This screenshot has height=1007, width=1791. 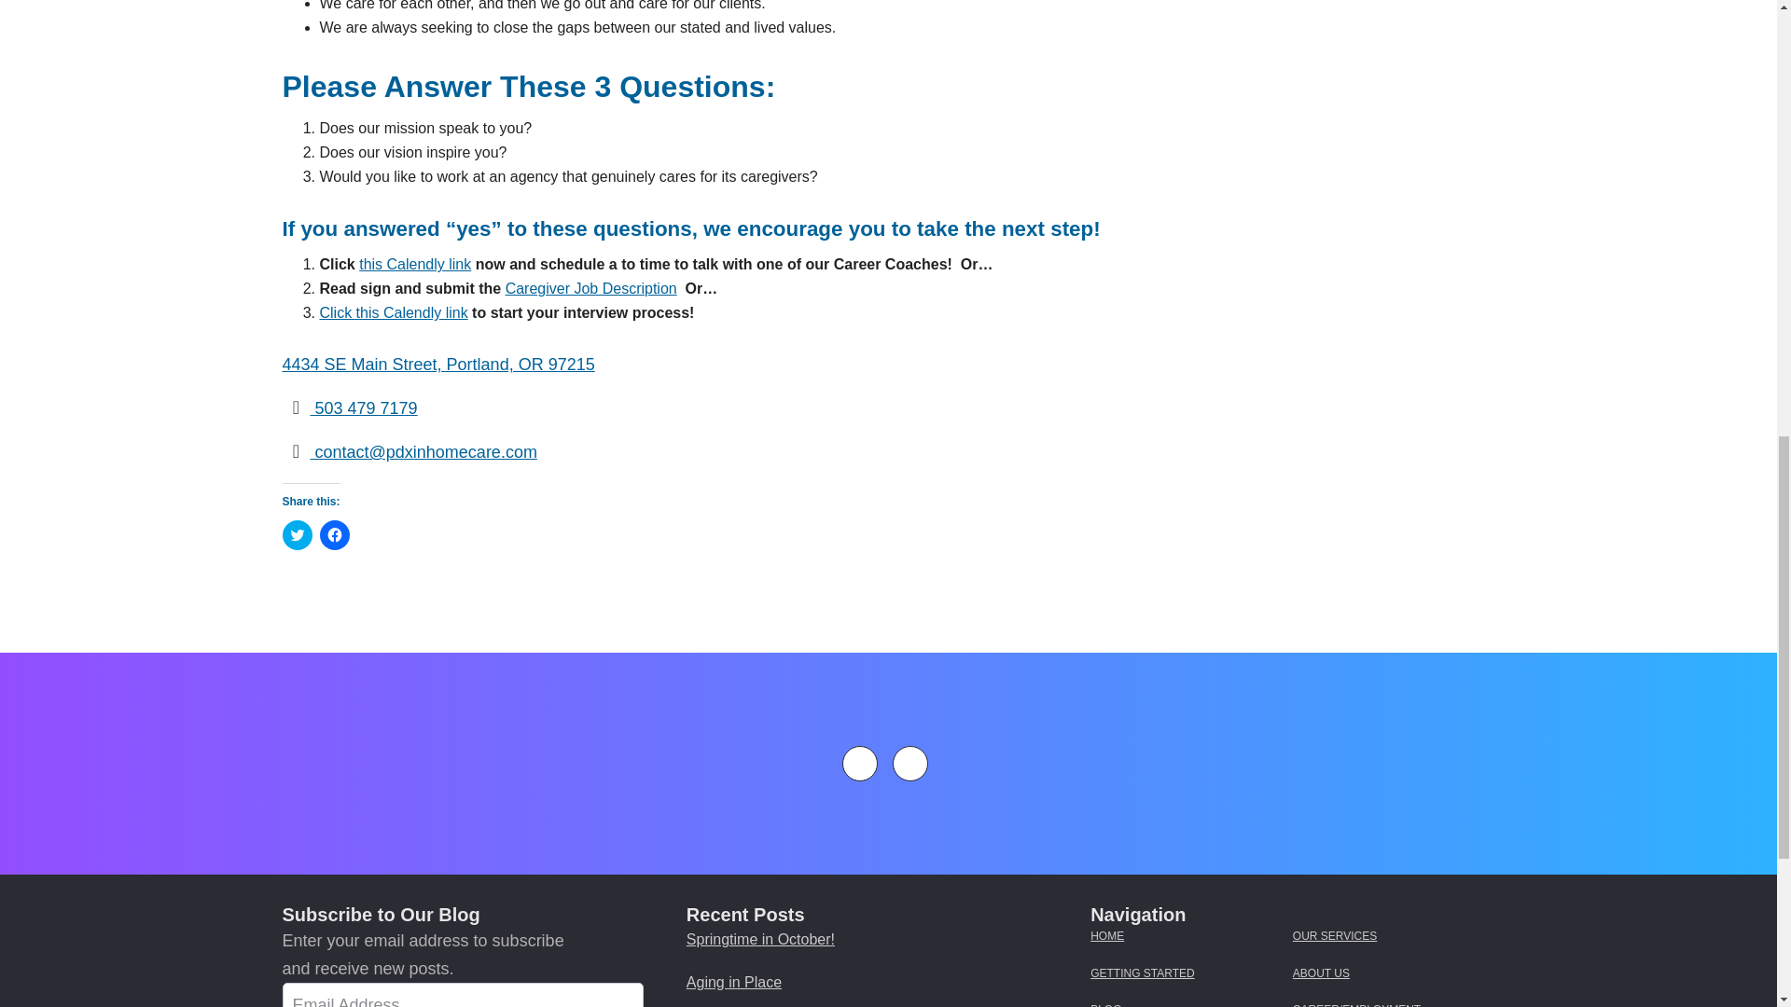 I want to click on this Calendly link, so click(x=414, y=264).